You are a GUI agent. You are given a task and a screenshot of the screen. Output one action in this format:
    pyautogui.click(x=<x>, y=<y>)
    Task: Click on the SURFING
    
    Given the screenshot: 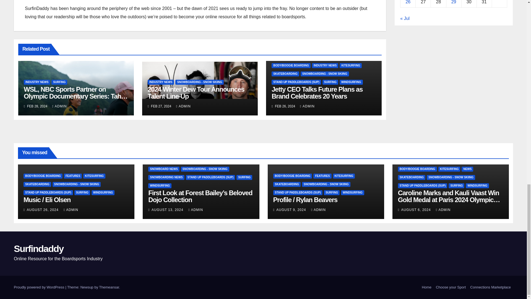 What is the action you would take?
    pyautogui.click(x=59, y=82)
    